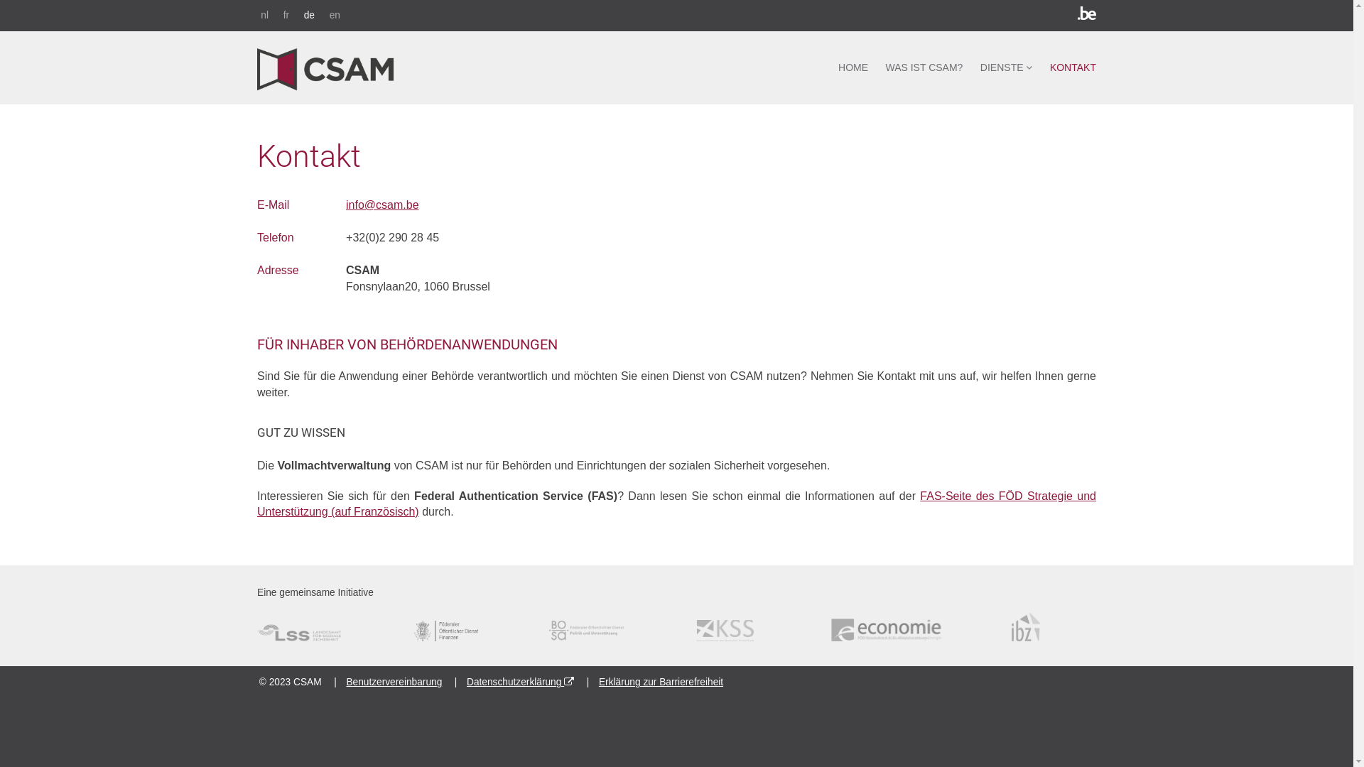  What do you see at coordinates (309, 16) in the screenshot?
I see `de` at bounding box center [309, 16].